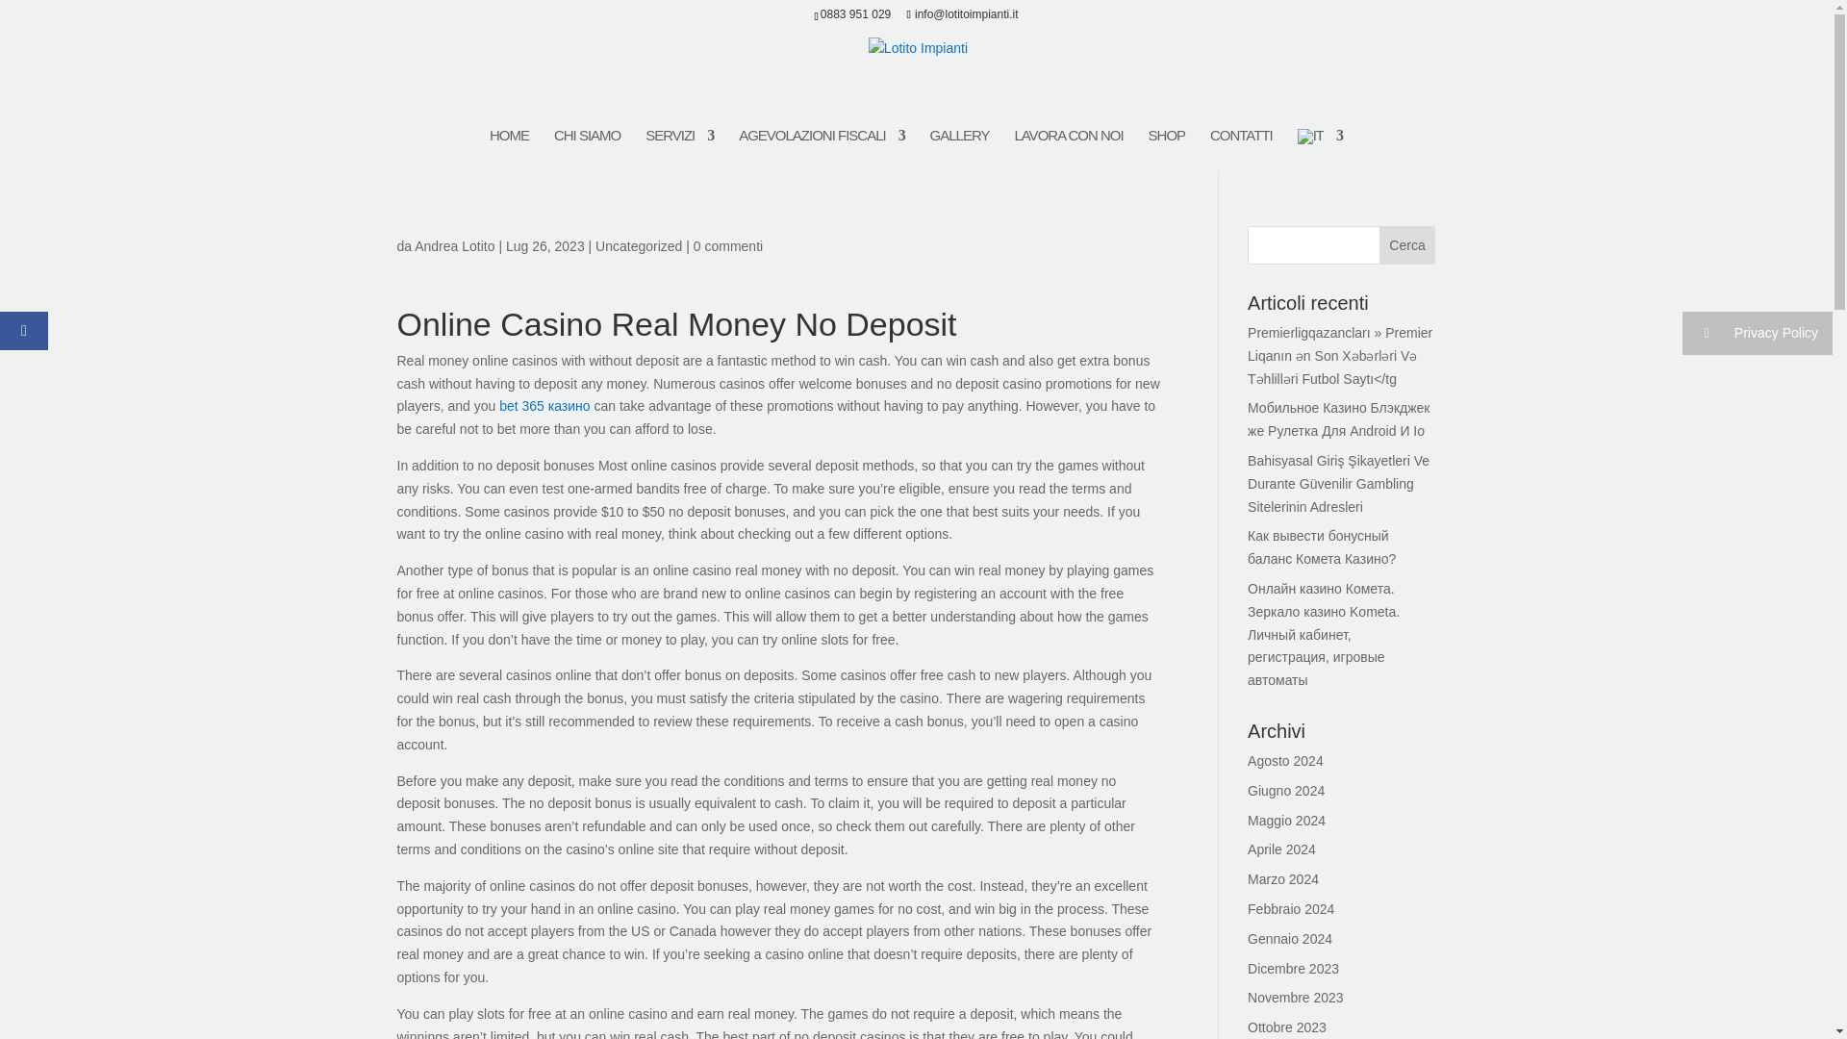 The height and width of the screenshot is (1039, 1847). I want to click on CHI SIAMO, so click(587, 144).